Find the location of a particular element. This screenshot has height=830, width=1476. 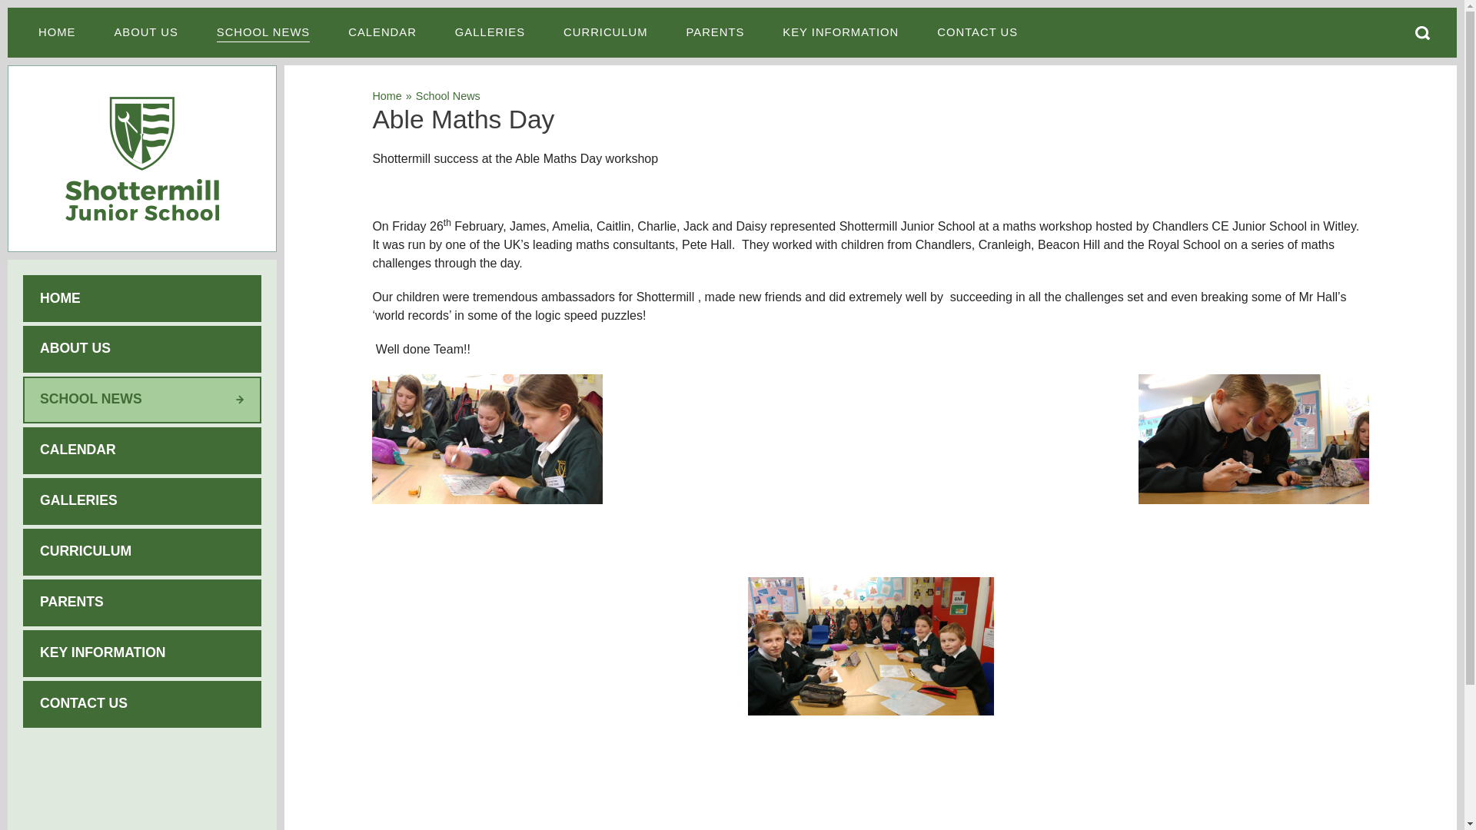

CURRICULUM is located at coordinates (606, 32).